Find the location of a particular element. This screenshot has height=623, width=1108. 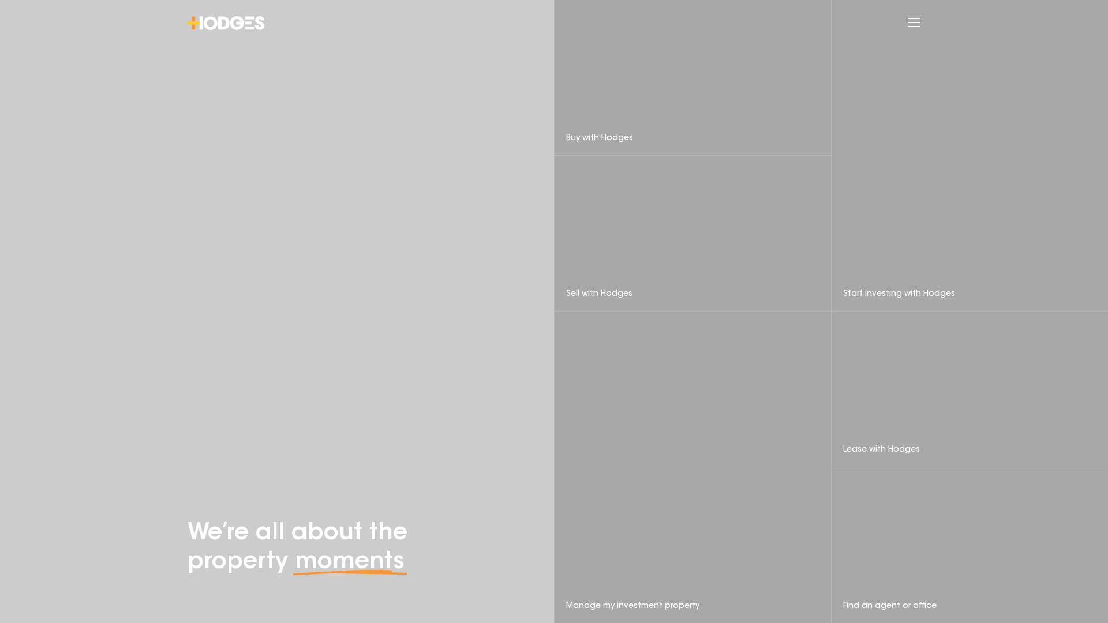

Sell with Hodges is located at coordinates (692, 234).